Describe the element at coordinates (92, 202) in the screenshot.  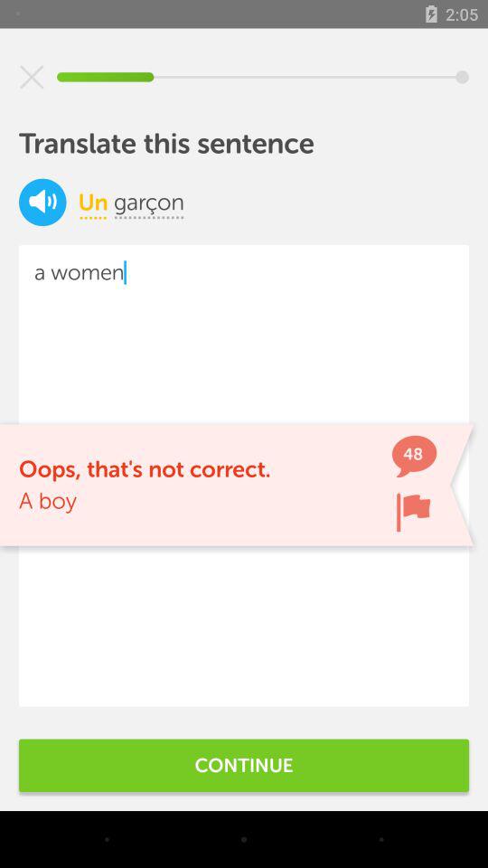
I see `select the item next to the` at that location.